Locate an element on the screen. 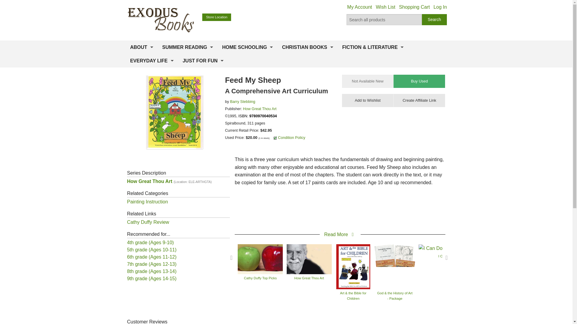 The width and height of the screenshot is (577, 324). ABOUT is located at coordinates (142, 47).